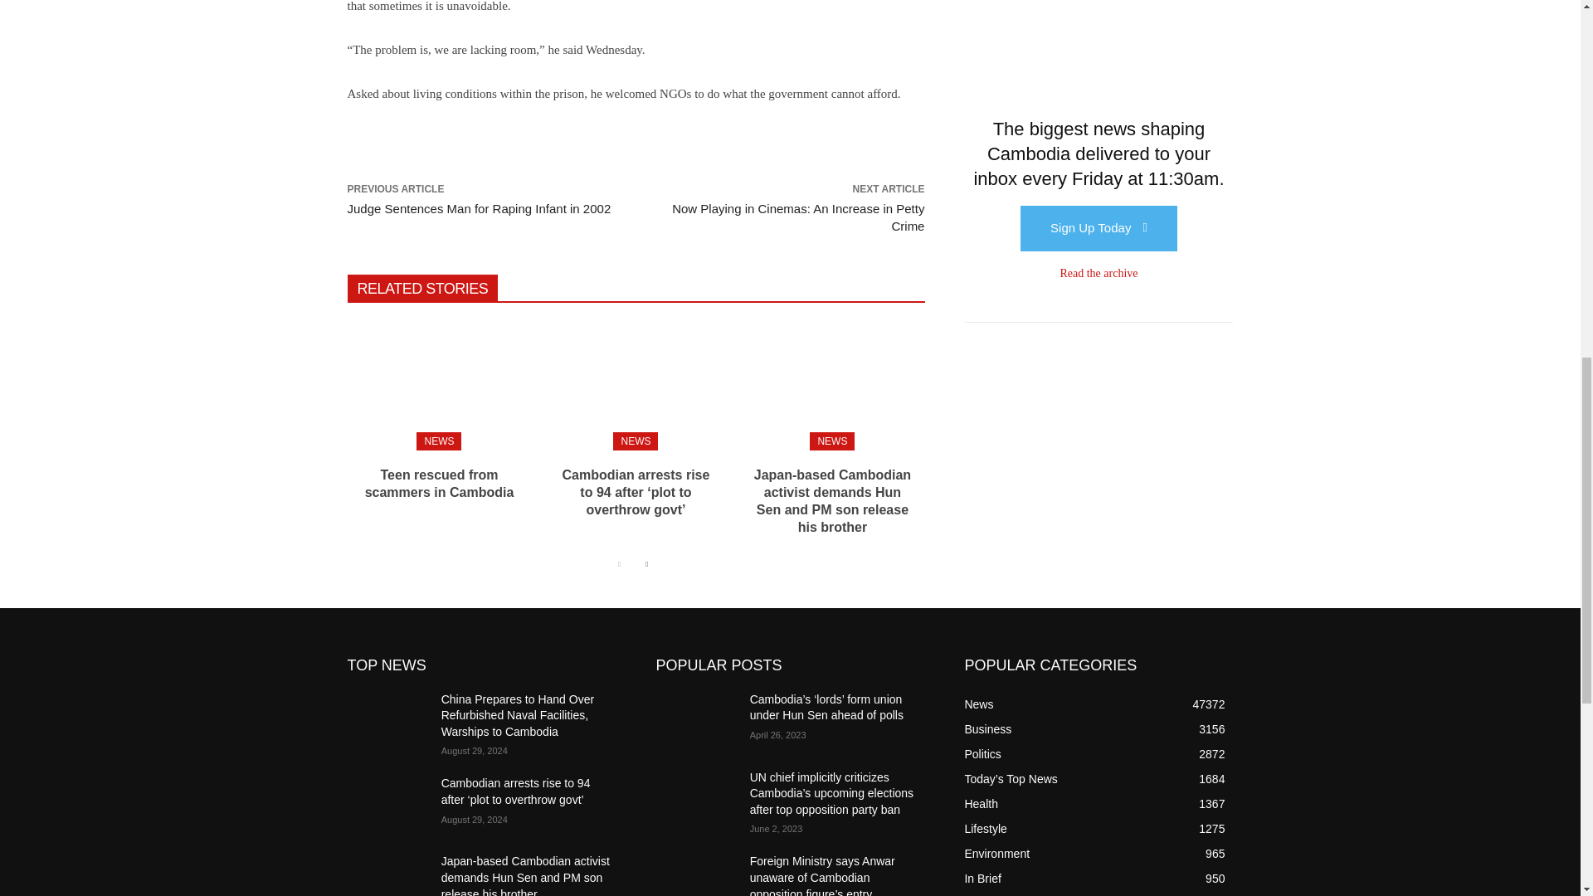 The width and height of the screenshot is (1593, 896). Describe the element at coordinates (438, 441) in the screenshot. I see `NEWS` at that location.